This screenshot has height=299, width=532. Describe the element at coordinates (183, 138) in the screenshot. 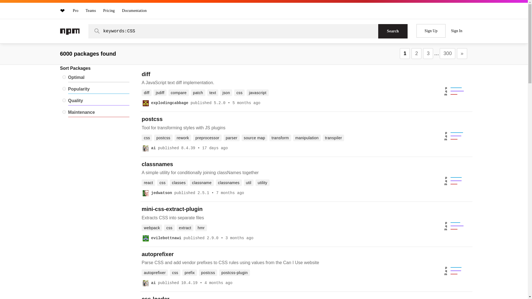

I see `rework` at that location.